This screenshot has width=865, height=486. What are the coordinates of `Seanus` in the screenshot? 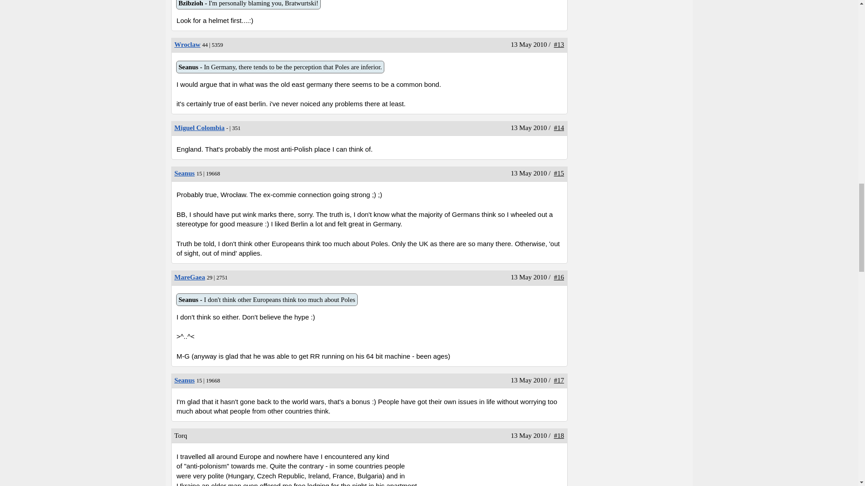 It's located at (185, 380).